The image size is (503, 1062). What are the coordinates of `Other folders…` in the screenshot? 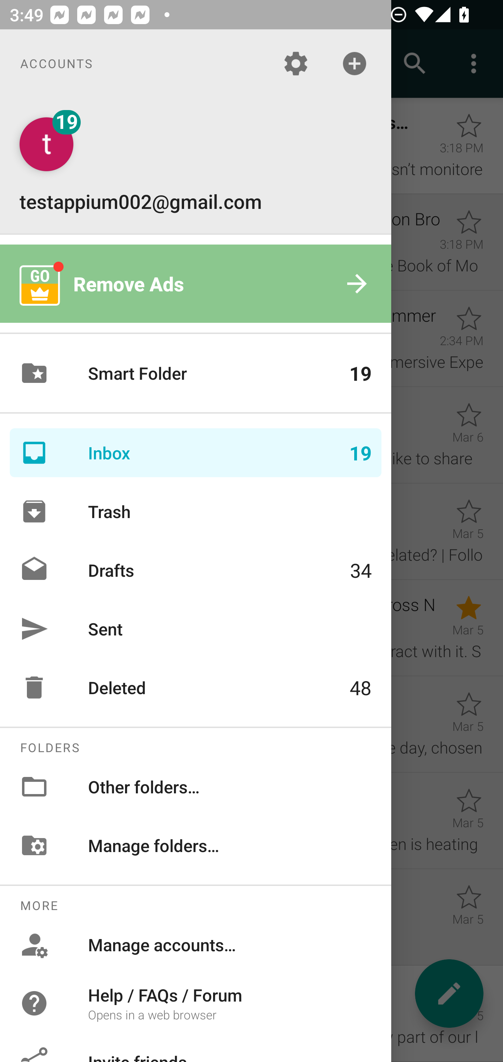 It's located at (196, 786).